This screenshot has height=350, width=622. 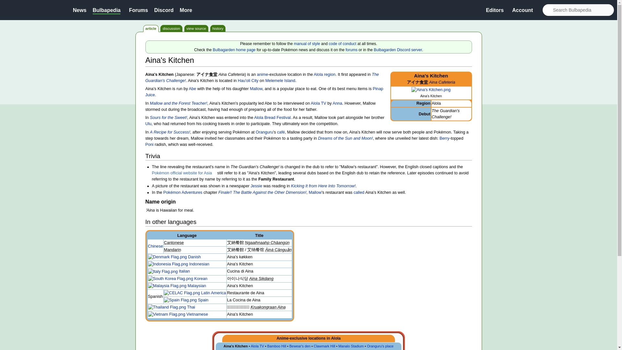 I want to click on Region, so click(x=423, y=103).